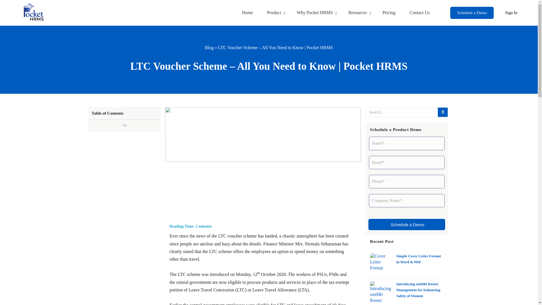  I want to click on Why Pocket HRMS, so click(389, 13).